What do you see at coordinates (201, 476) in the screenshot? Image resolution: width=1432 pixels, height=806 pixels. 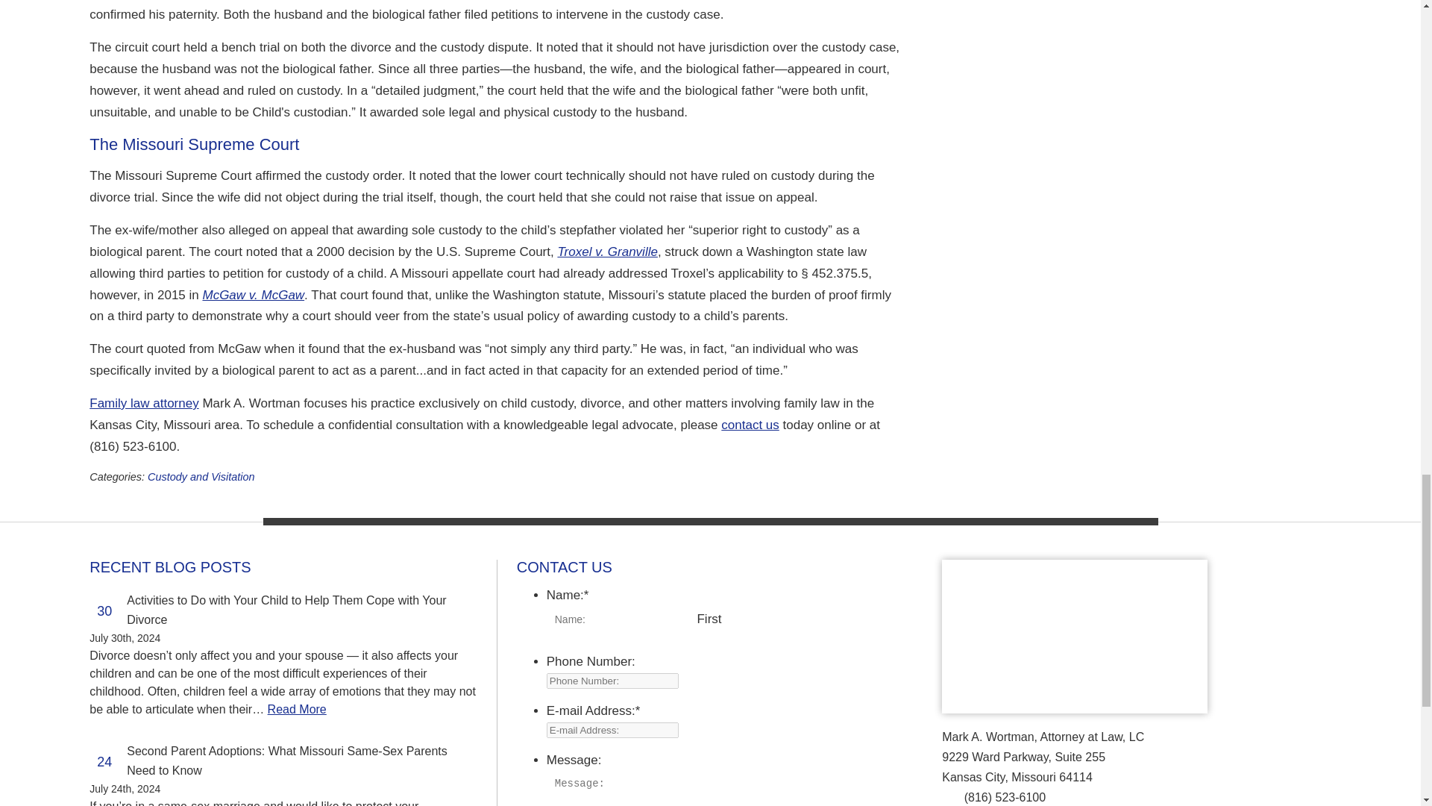 I see `Custody and Visitation` at bounding box center [201, 476].